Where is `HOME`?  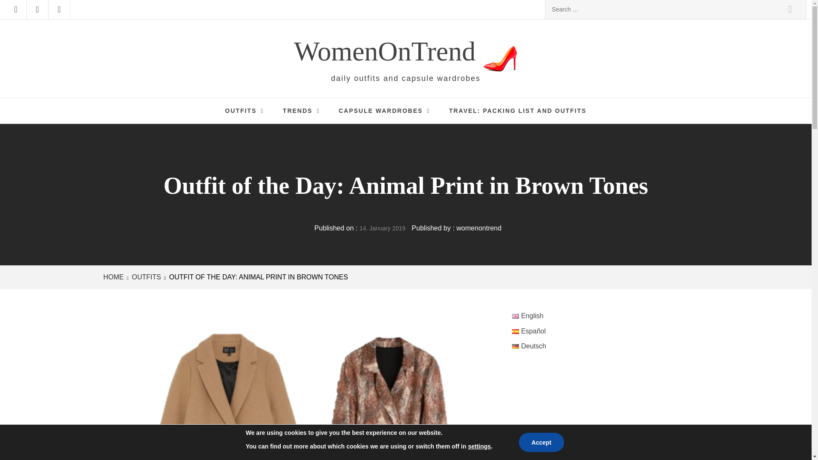
HOME is located at coordinates (115, 277).